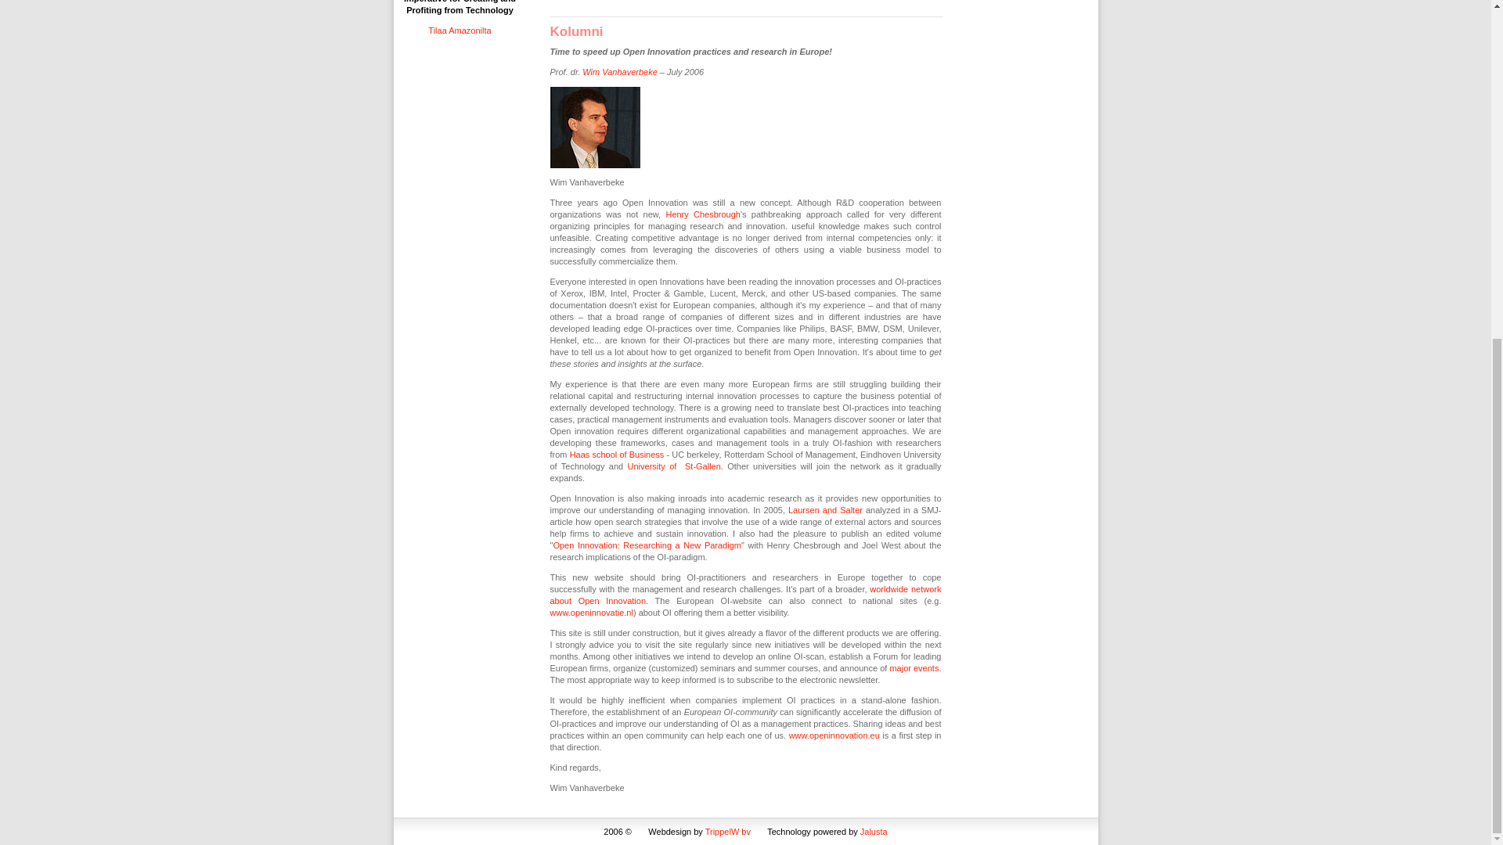  What do you see at coordinates (703, 214) in the screenshot?
I see `Henry Chesbrough` at bounding box center [703, 214].